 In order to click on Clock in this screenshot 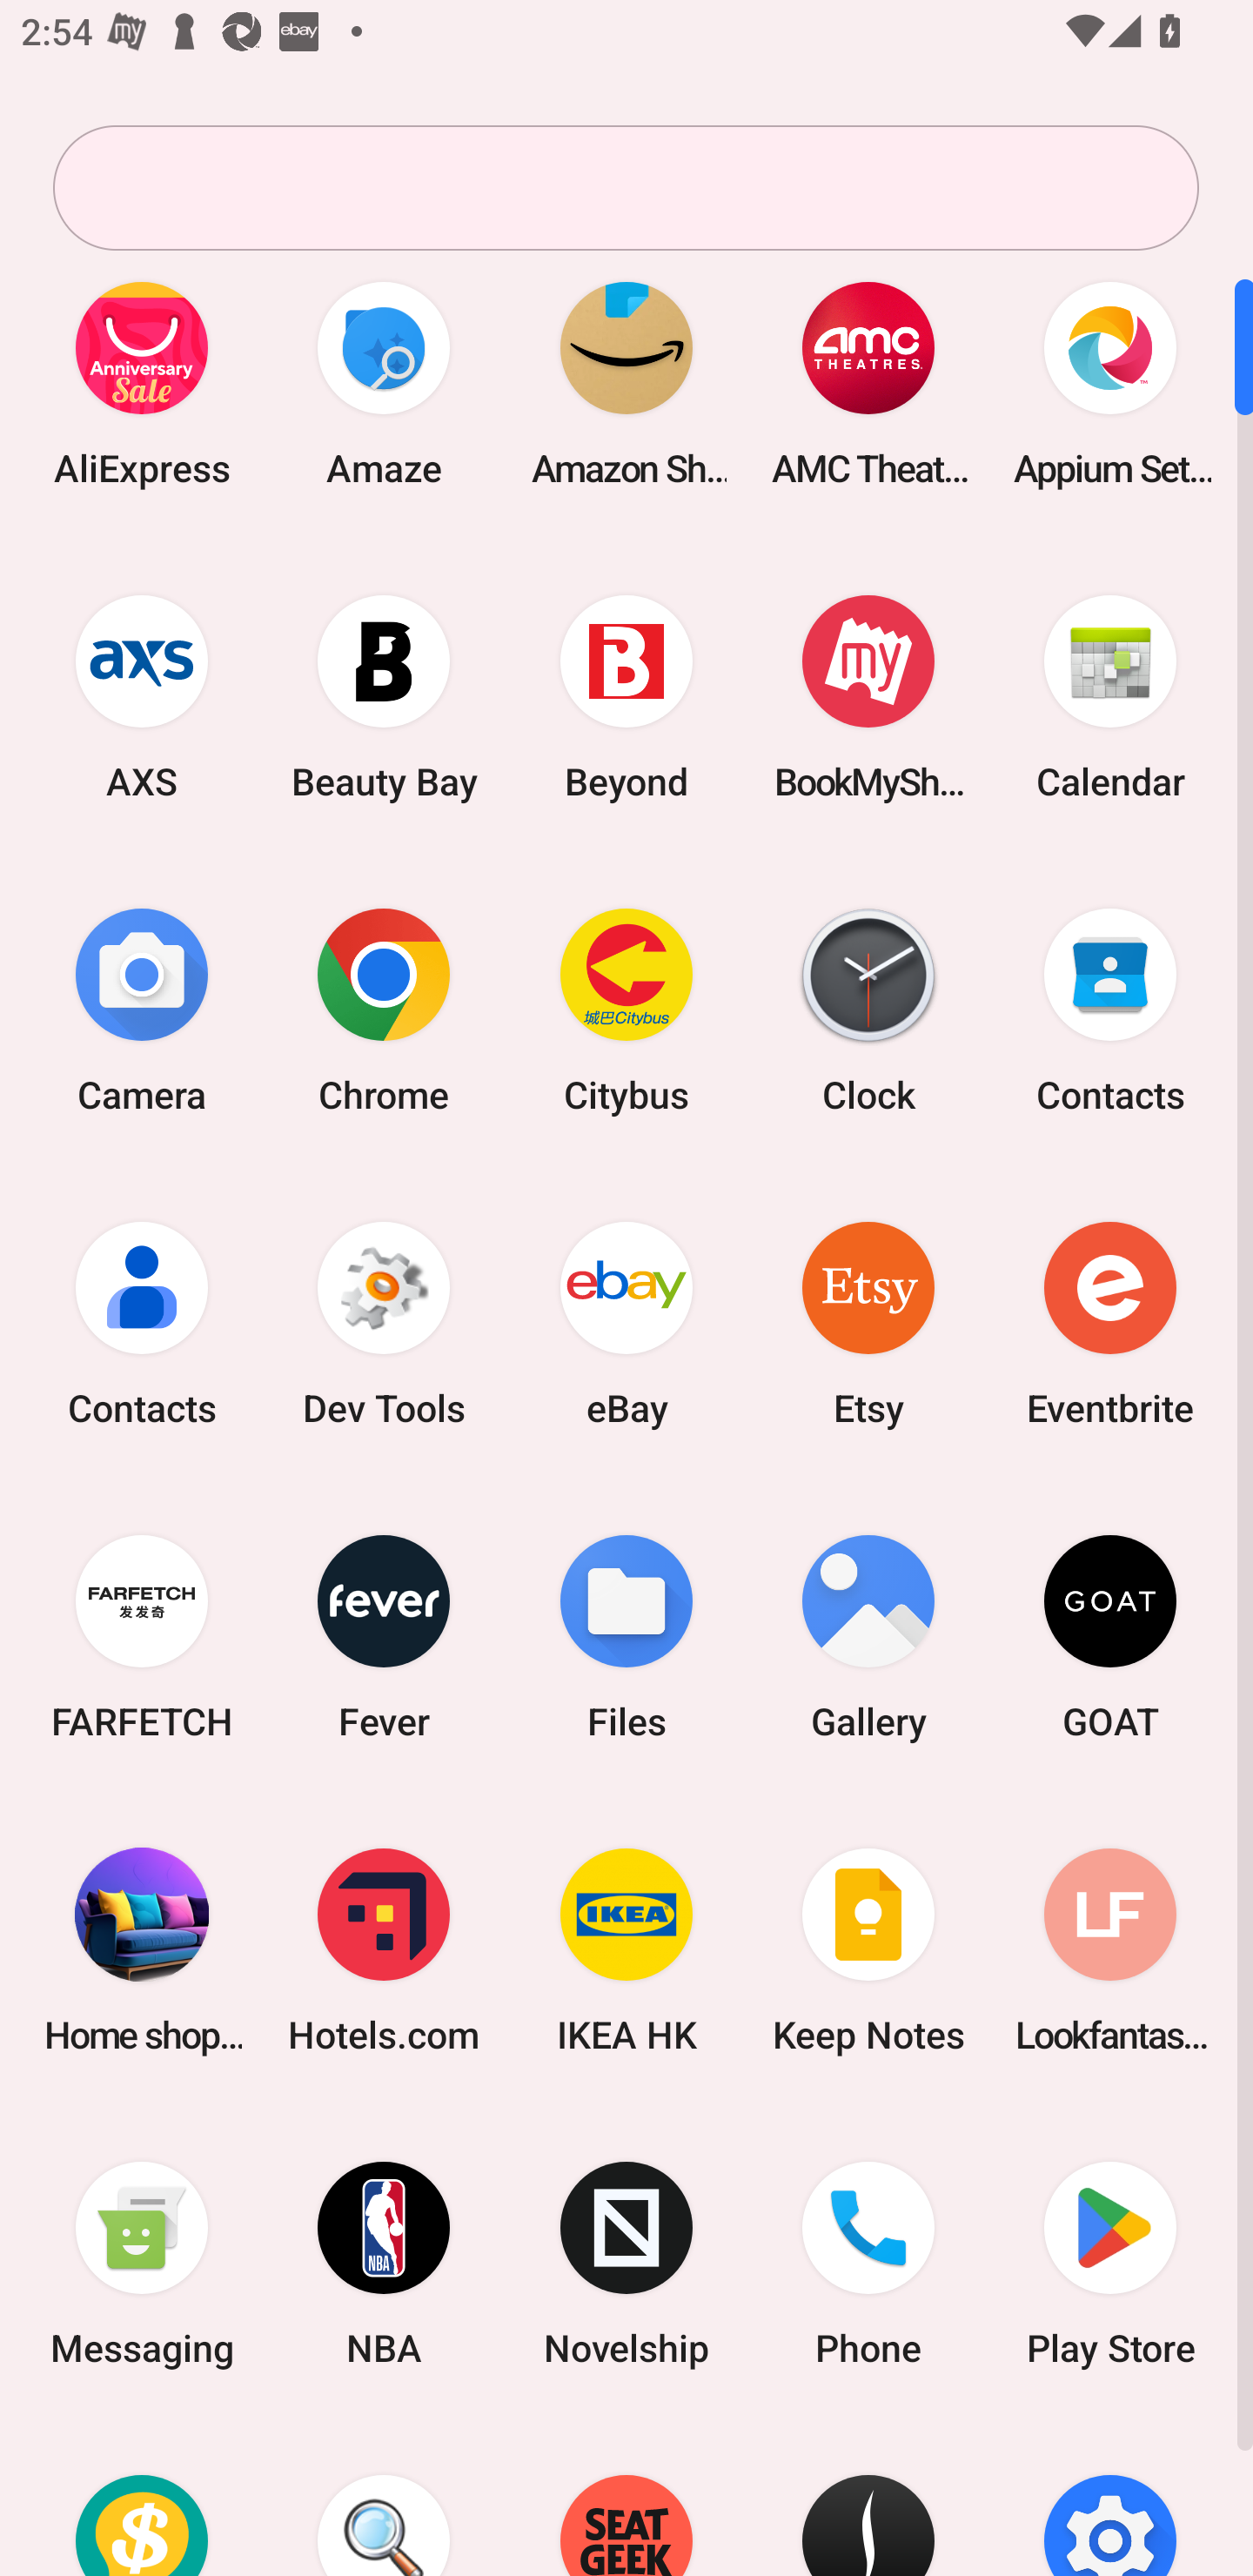, I will do `click(868, 1010)`.